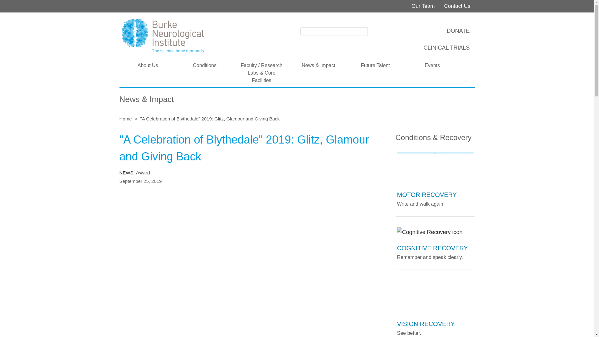 The width and height of the screenshot is (599, 337). What do you see at coordinates (423, 6) in the screenshot?
I see `Our Team` at bounding box center [423, 6].